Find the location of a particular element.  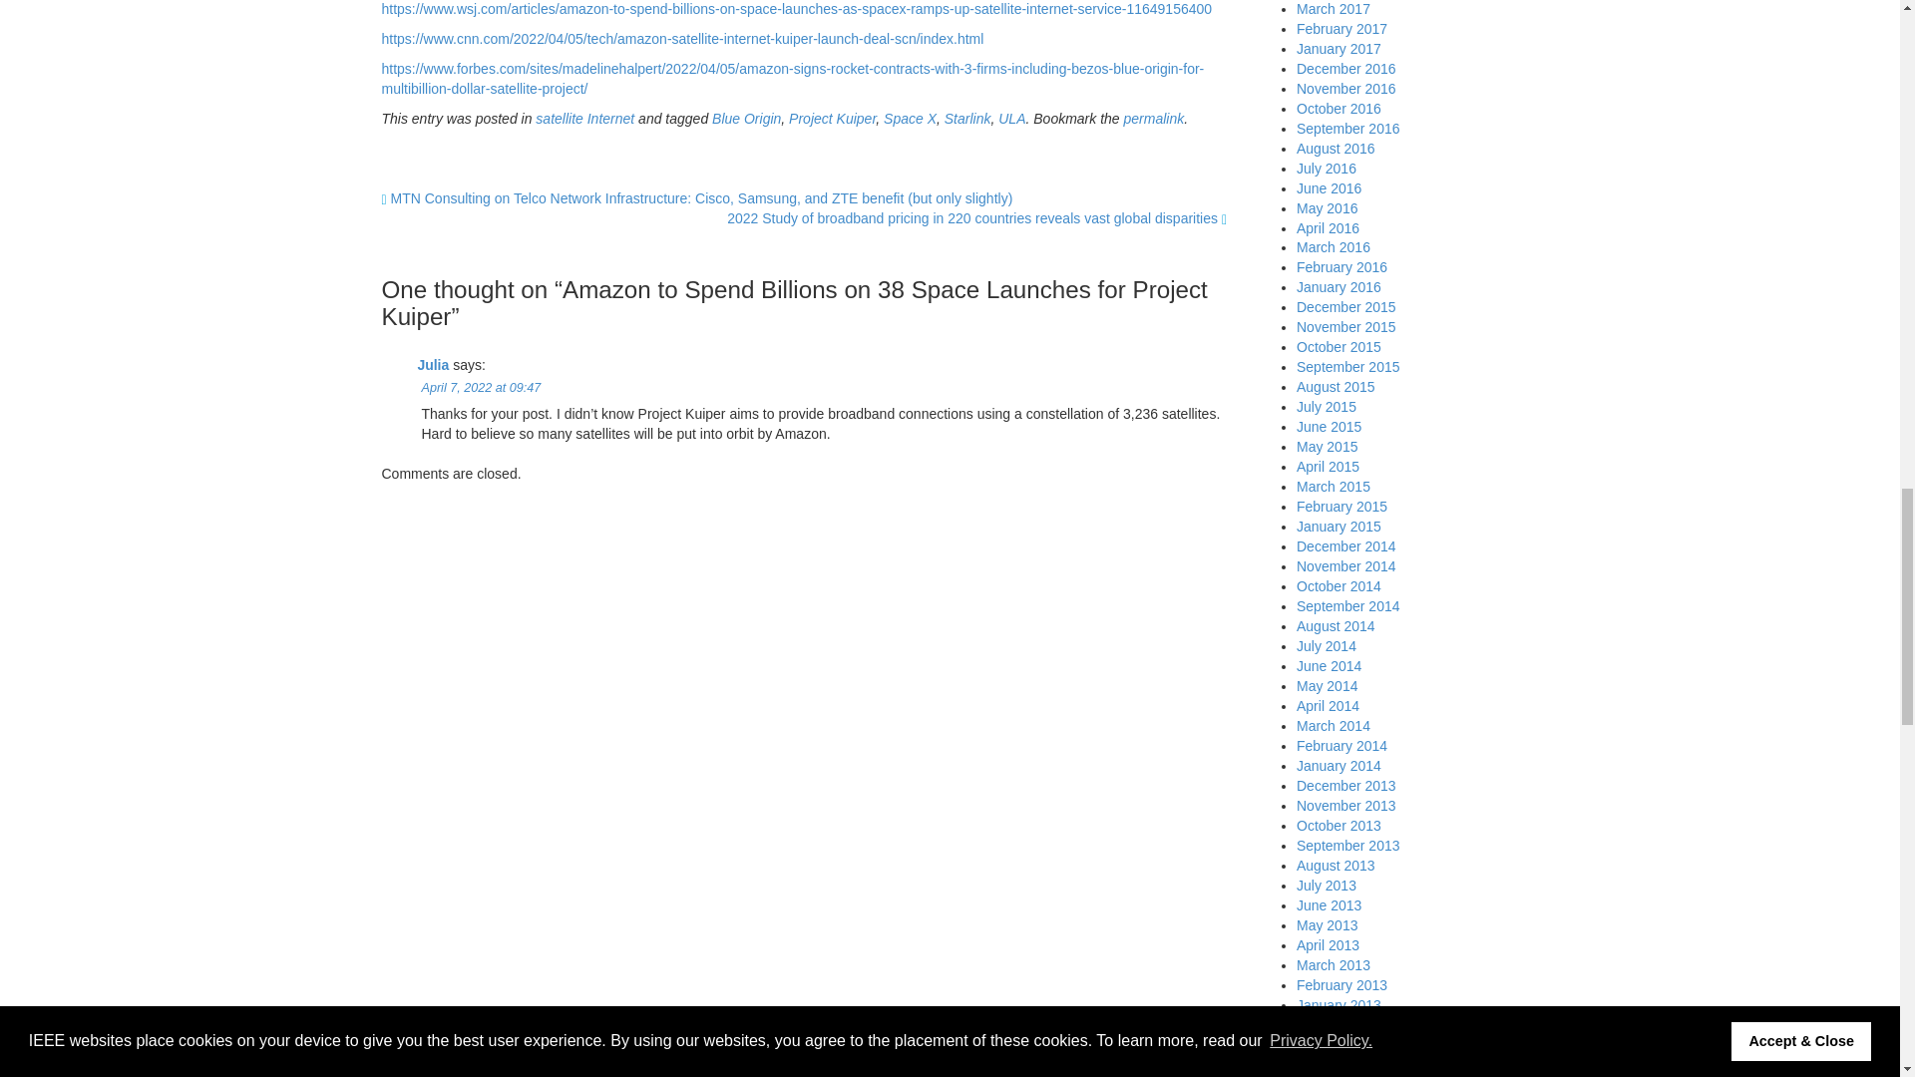

Julia is located at coordinates (433, 364).